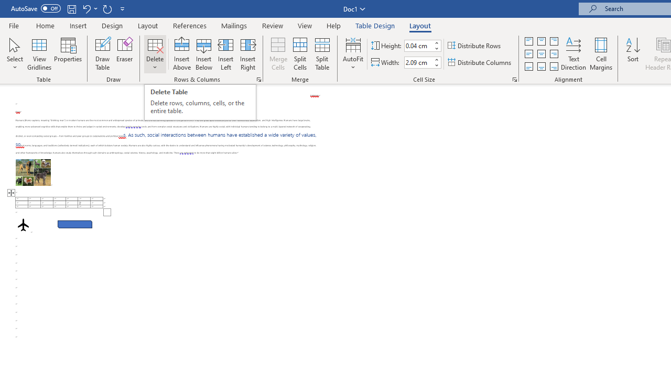 This screenshot has width=671, height=377. Describe the element at coordinates (541, 54) in the screenshot. I see `Align Center` at that location.